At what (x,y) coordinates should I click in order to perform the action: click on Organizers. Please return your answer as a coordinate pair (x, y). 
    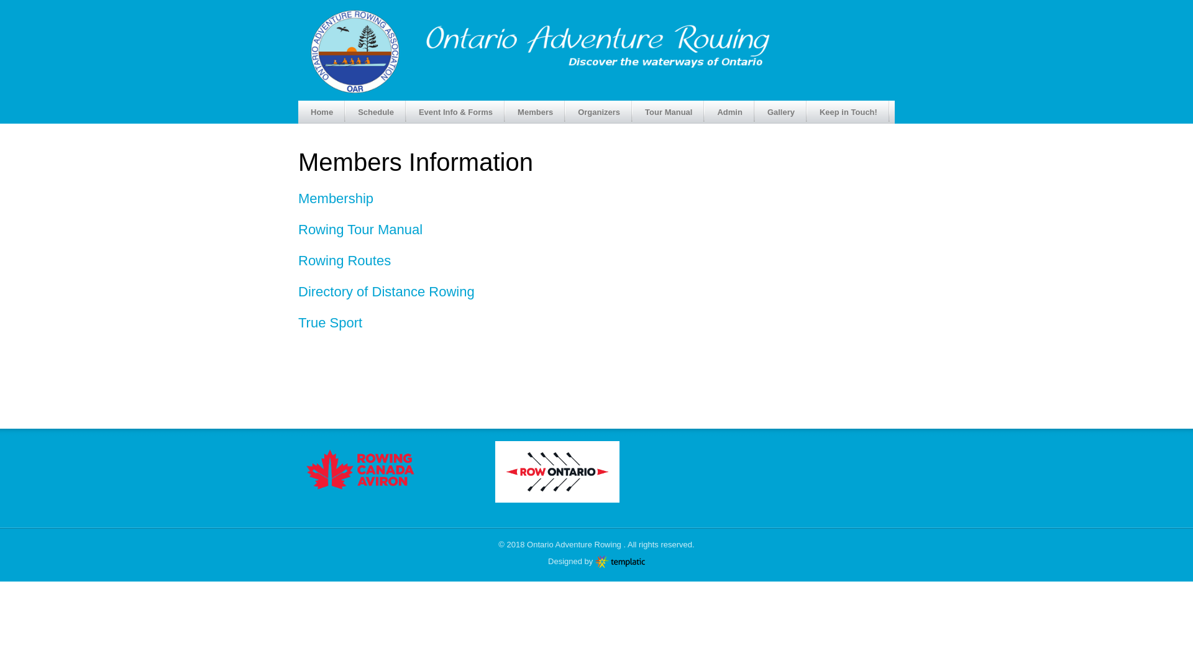
    Looking at the image, I should click on (599, 112).